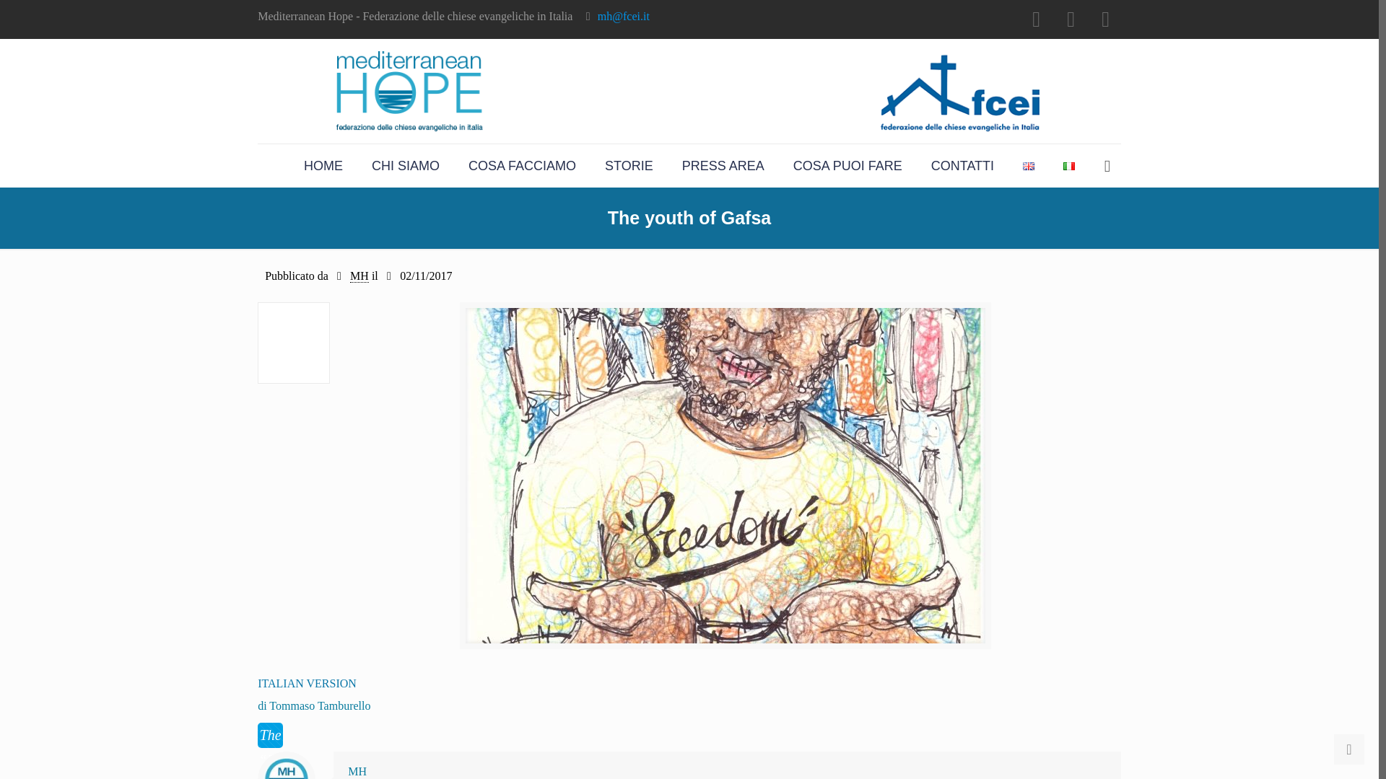 The width and height of the screenshot is (1386, 779). Describe the element at coordinates (1106, 19) in the screenshot. I see `Instagram` at that location.